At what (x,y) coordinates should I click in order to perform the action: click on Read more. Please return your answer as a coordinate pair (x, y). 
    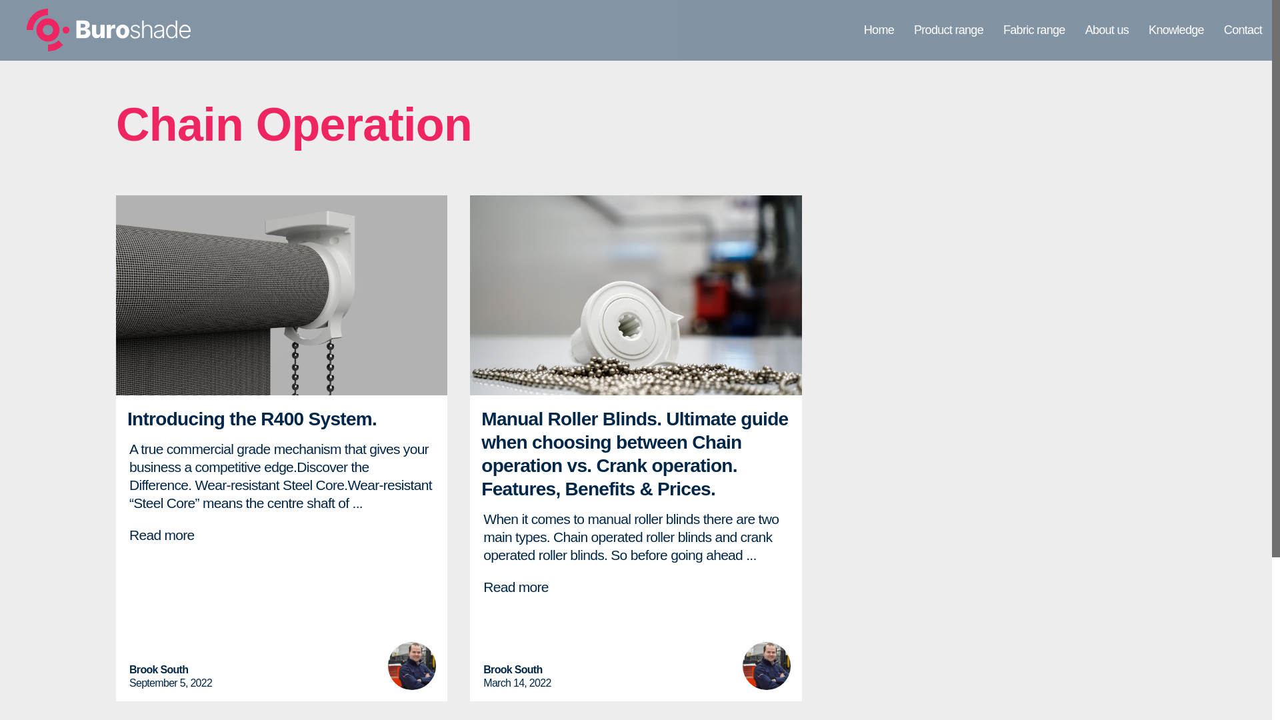
    Looking at the image, I should click on (161, 535).